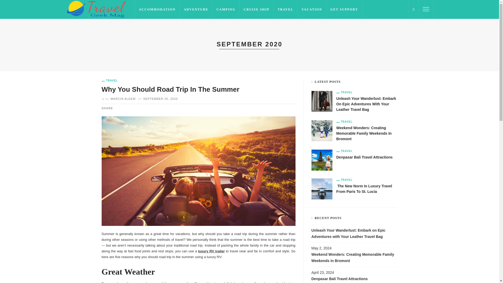  I want to click on Travel, so click(344, 92).